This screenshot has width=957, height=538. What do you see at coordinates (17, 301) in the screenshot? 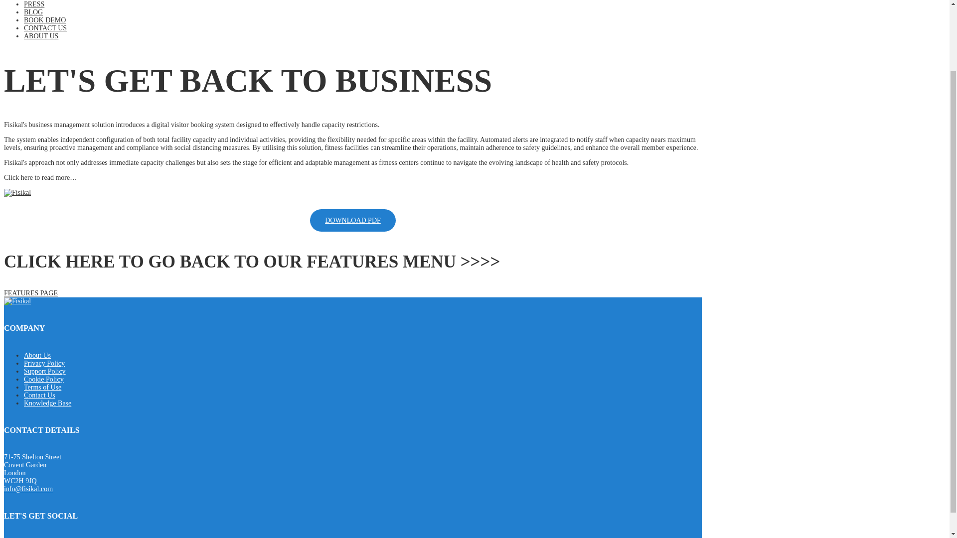
I see `Fisikal` at bounding box center [17, 301].